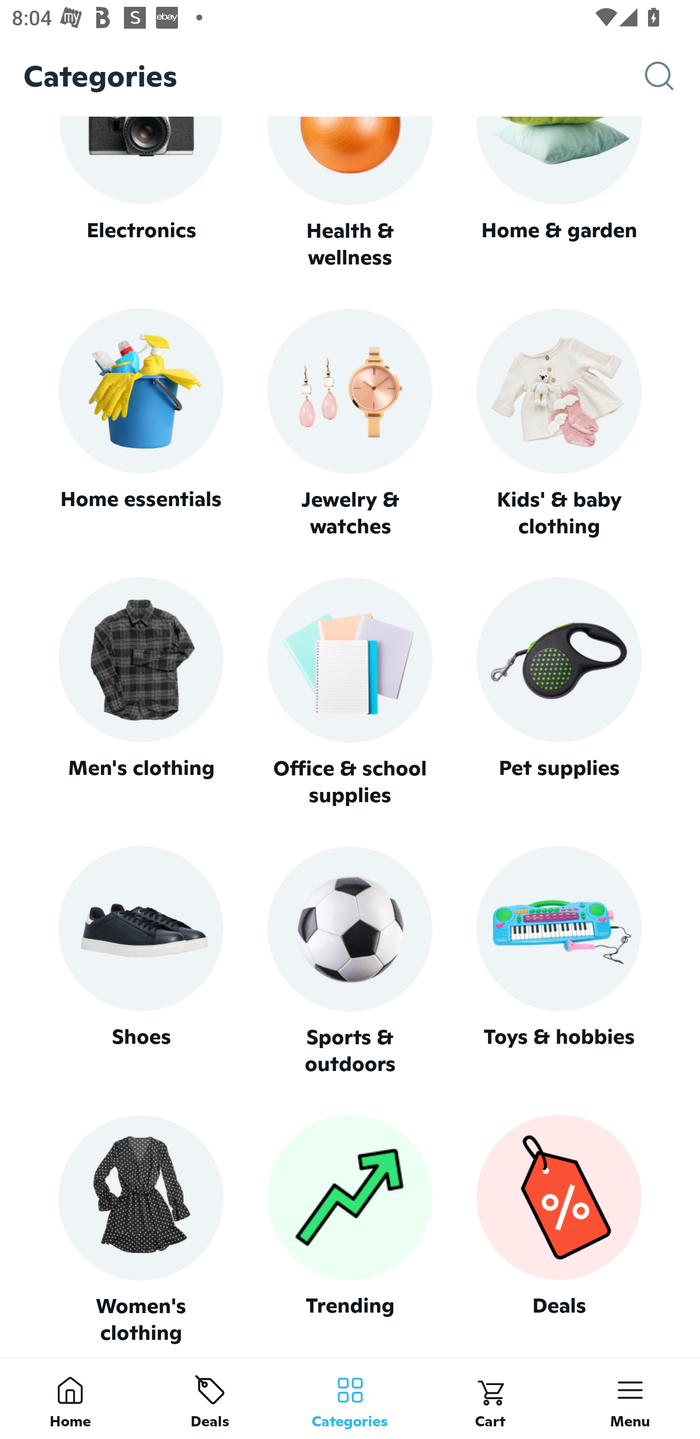 This screenshot has height=1439, width=700. What do you see at coordinates (70, 1398) in the screenshot?
I see `Home` at bounding box center [70, 1398].